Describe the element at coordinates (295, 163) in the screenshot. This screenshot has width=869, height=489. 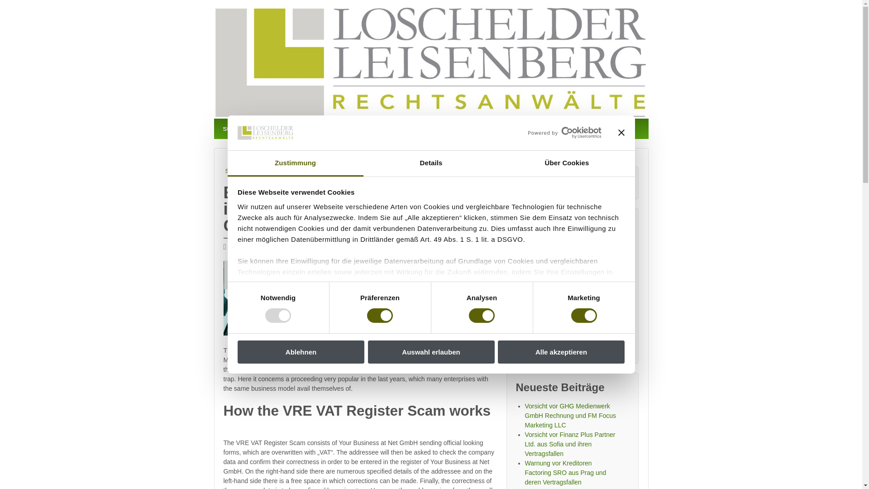
I see `Zustimmung` at that location.